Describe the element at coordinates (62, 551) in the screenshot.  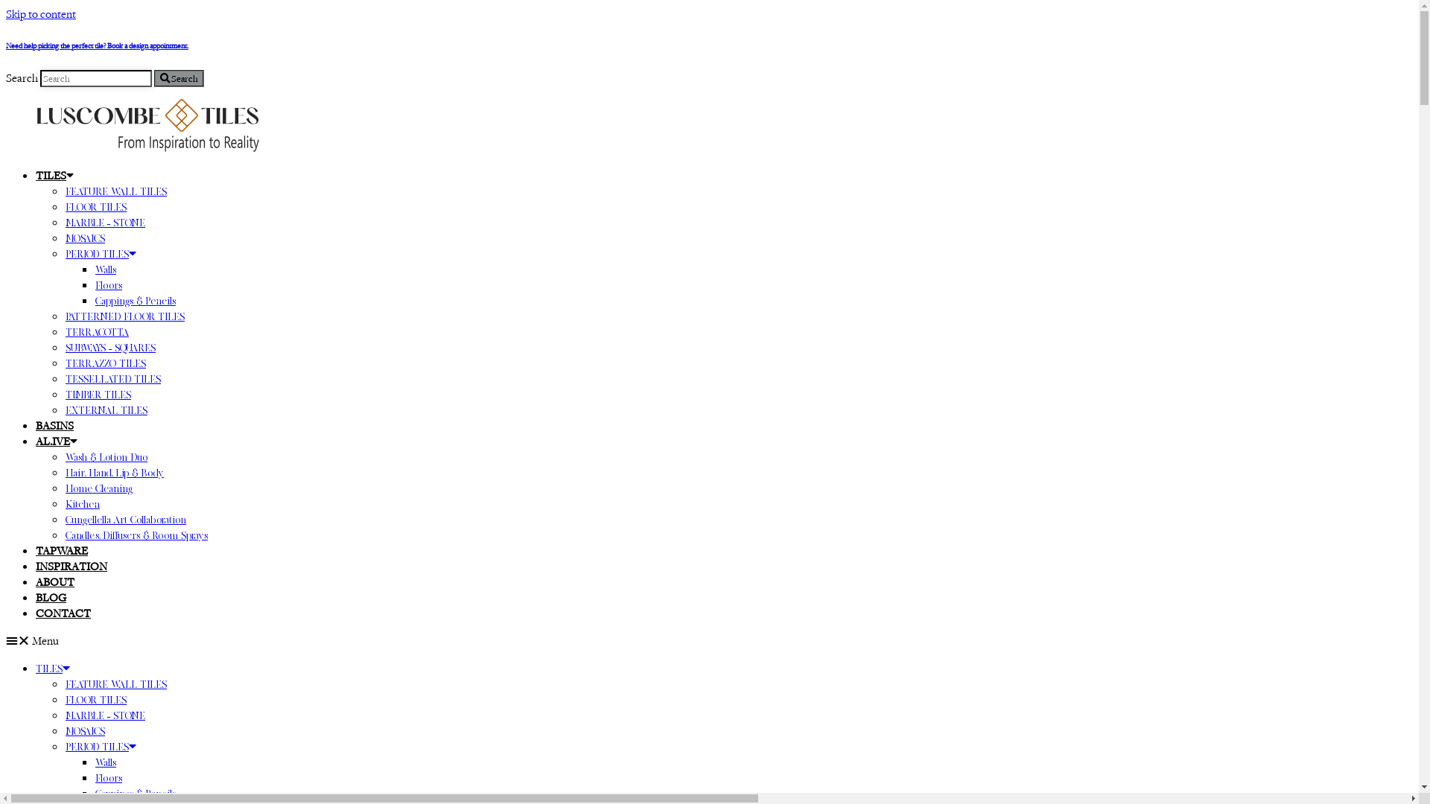
I see `TAPWARE` at that location.